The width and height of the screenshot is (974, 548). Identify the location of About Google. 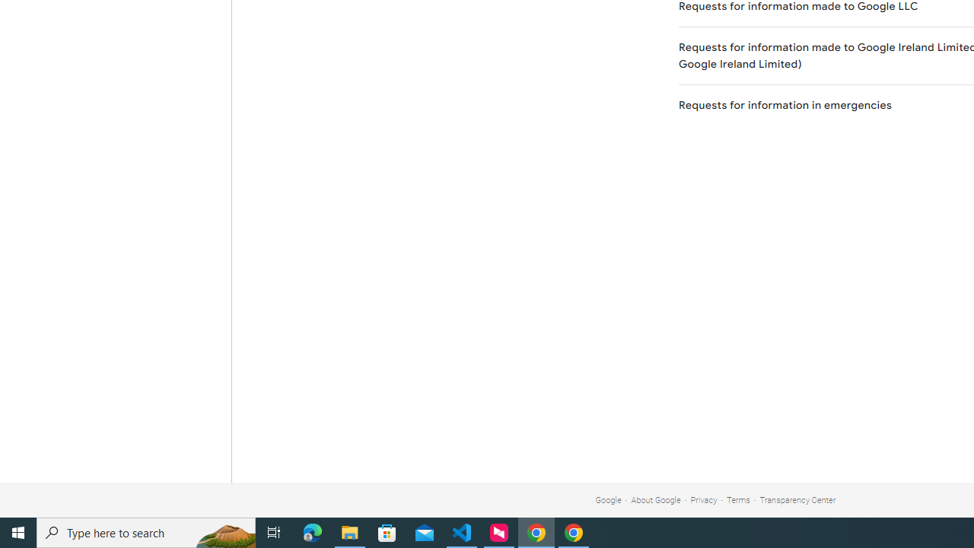
(656, 499).